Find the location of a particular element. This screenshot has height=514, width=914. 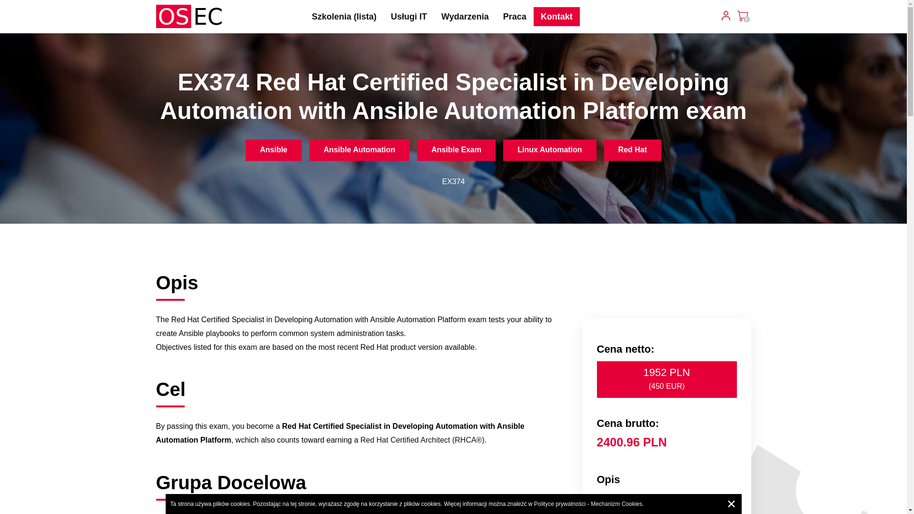

0 is located at coordinates (743, 15).